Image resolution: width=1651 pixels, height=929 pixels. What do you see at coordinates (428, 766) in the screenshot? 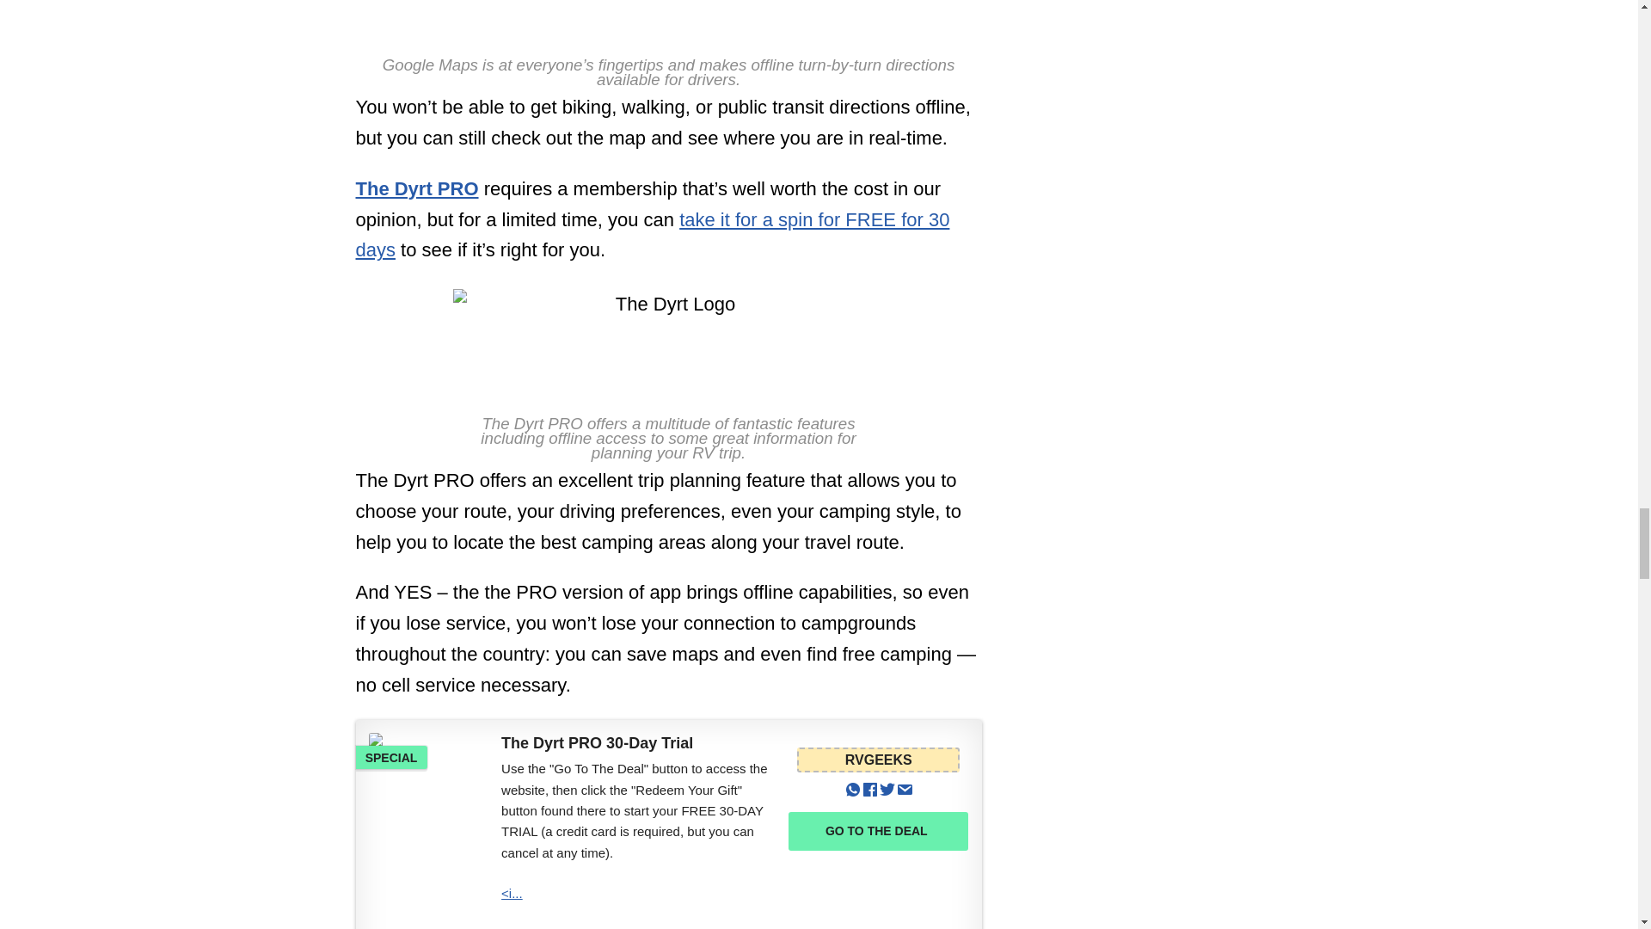
I see `The Dyrt PRO 30-Day Trial` at bounding box center [428, 766].